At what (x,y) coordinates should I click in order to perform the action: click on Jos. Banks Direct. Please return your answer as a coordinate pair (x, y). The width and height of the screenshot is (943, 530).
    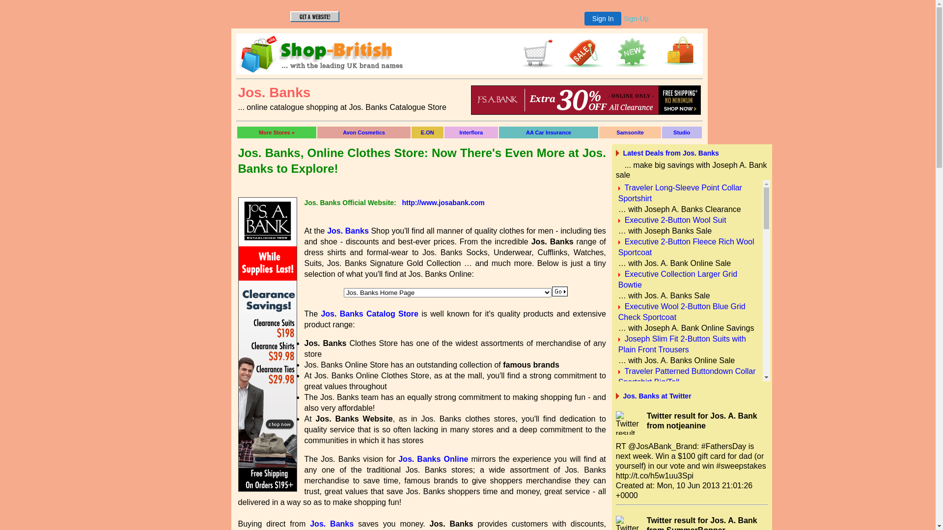
    Looking at the image, I should click on (469, 54).